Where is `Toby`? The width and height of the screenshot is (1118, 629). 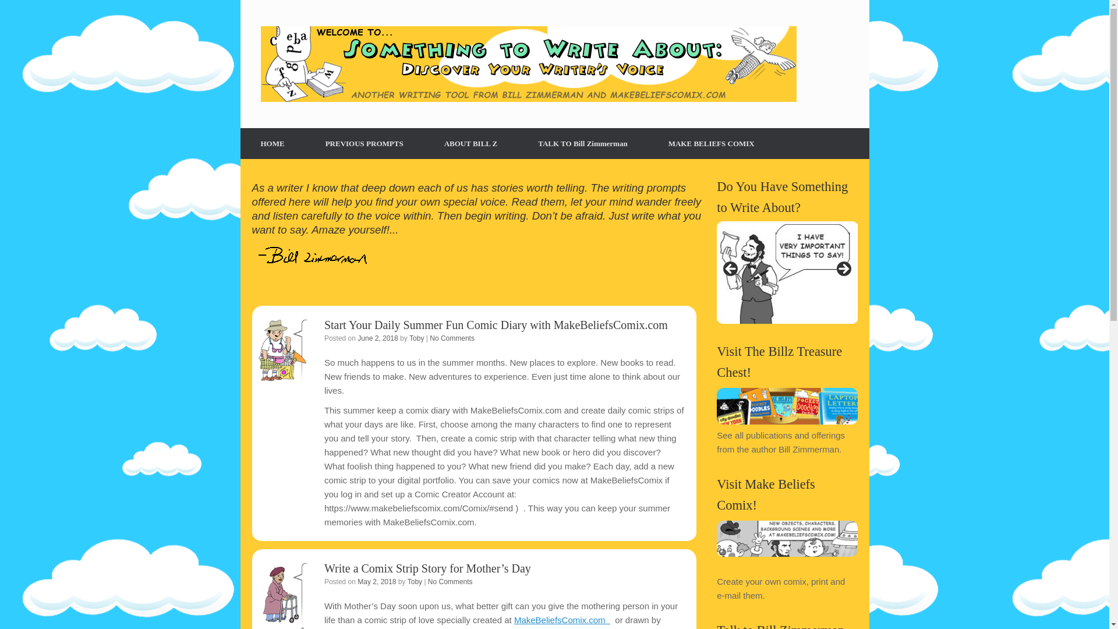 Toby is located at coordinates (416, 338).